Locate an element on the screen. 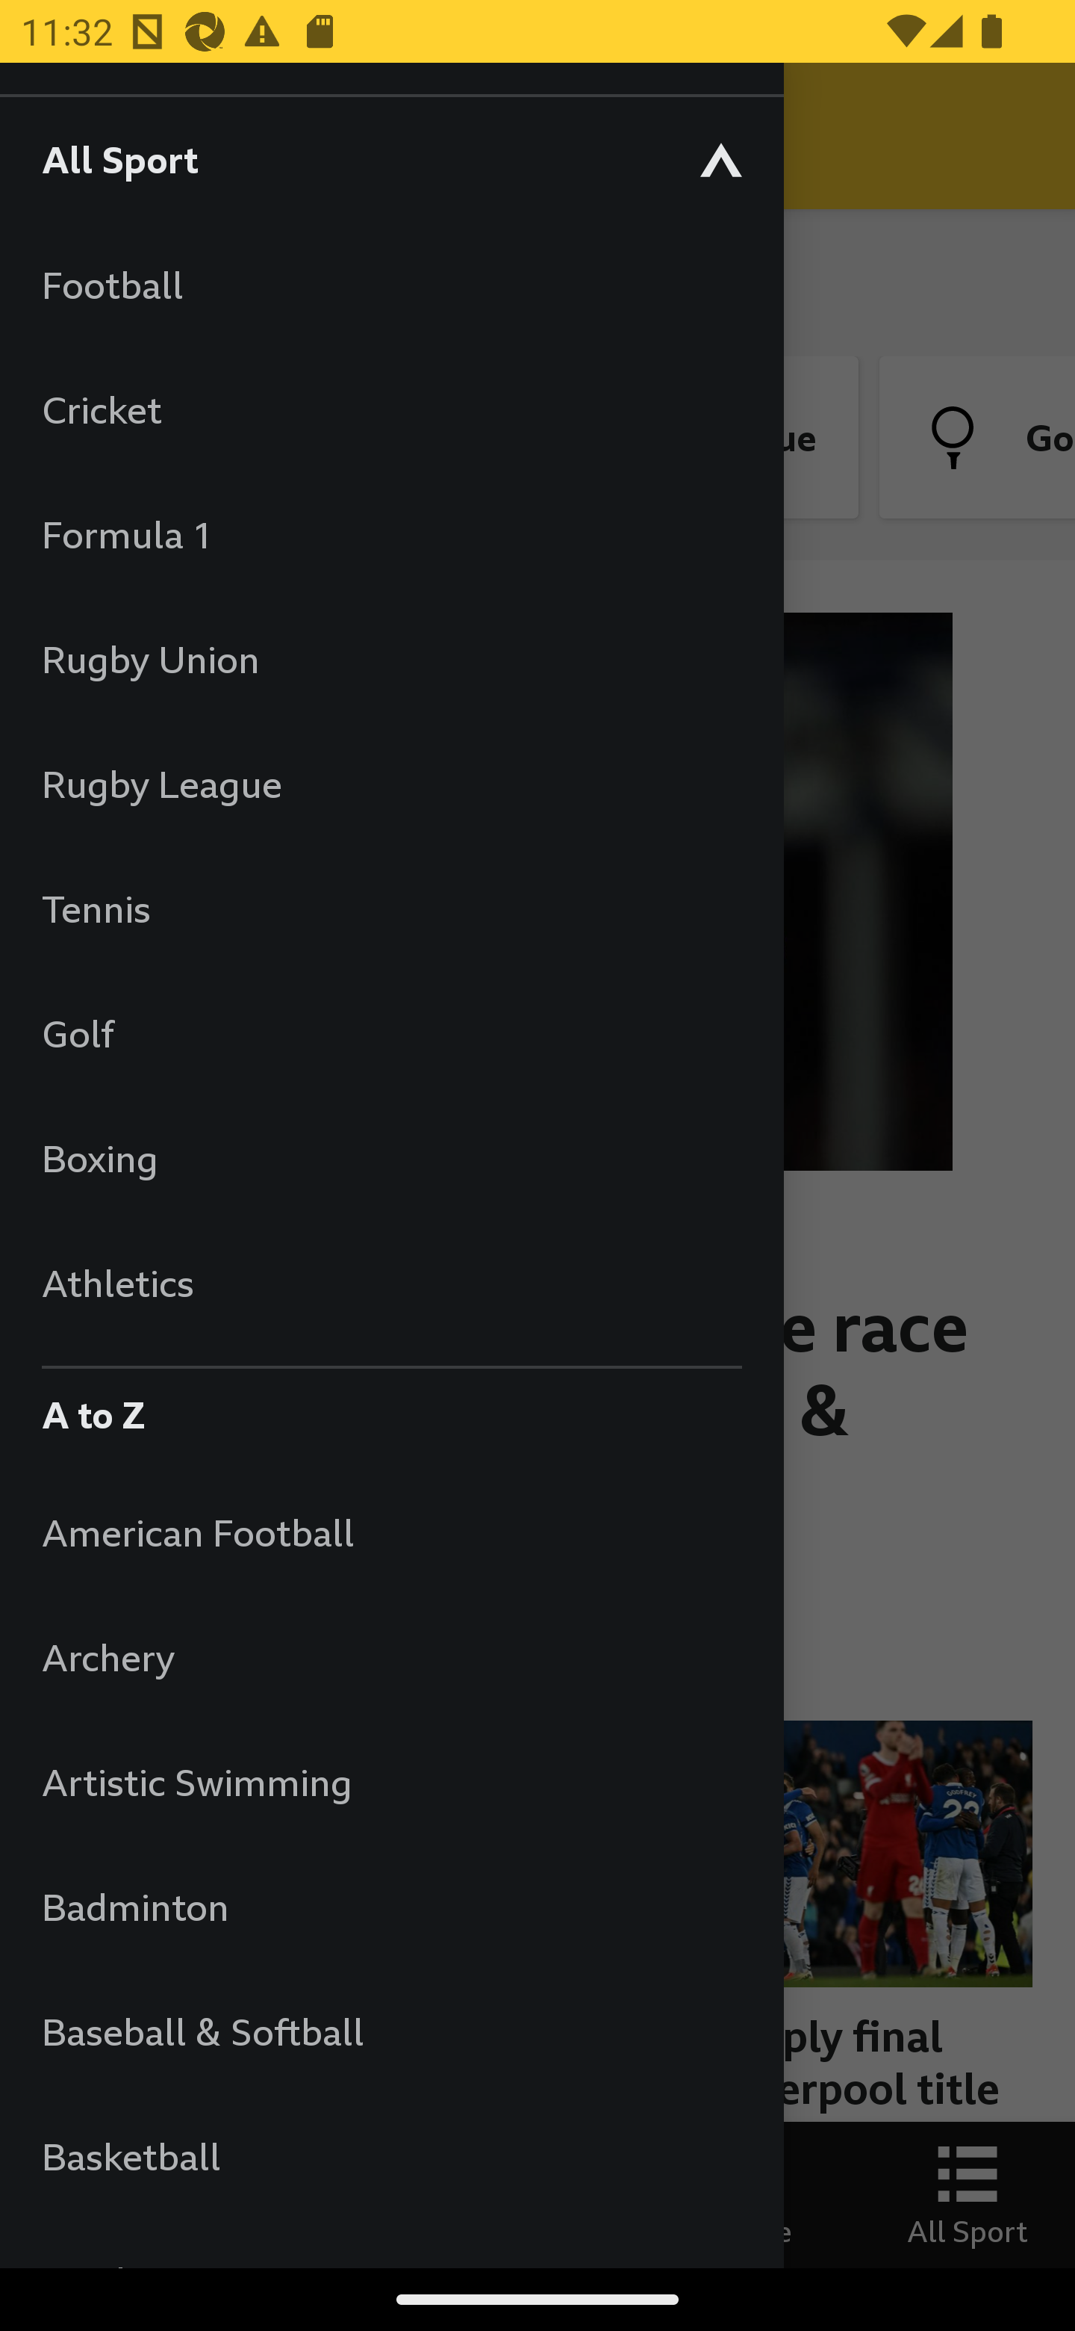 The width and height of the screenshot is (1075, 2331). Archery is located at coordinates (391, 1657).